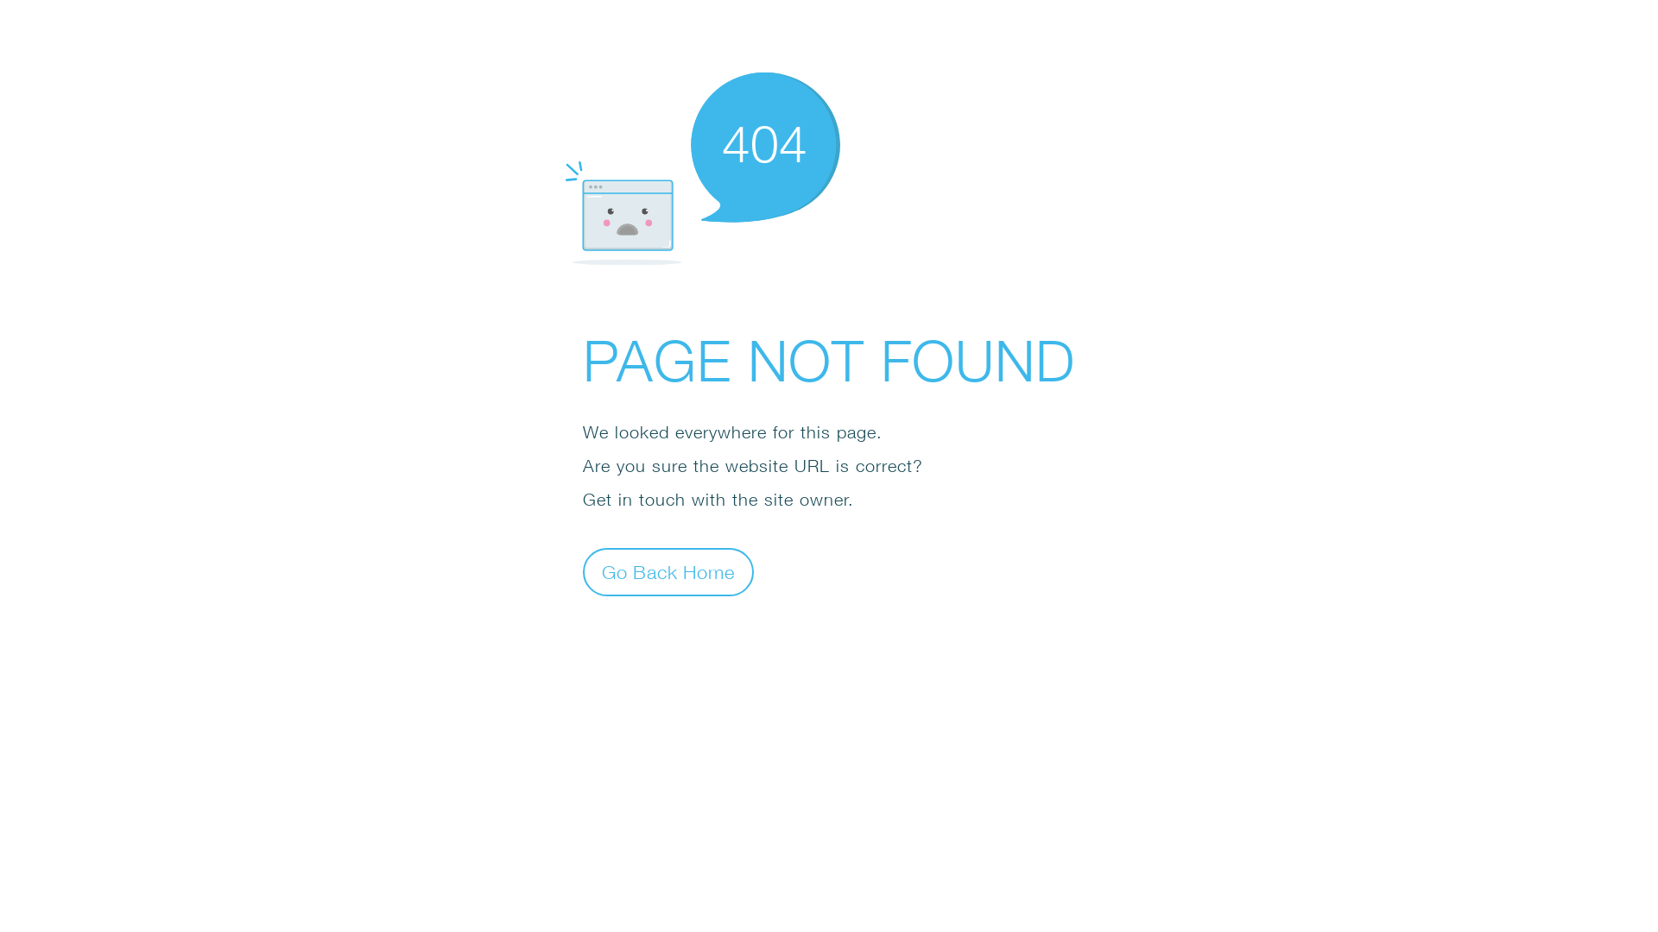  I want to click on Go Back Home, so click(668, 571).